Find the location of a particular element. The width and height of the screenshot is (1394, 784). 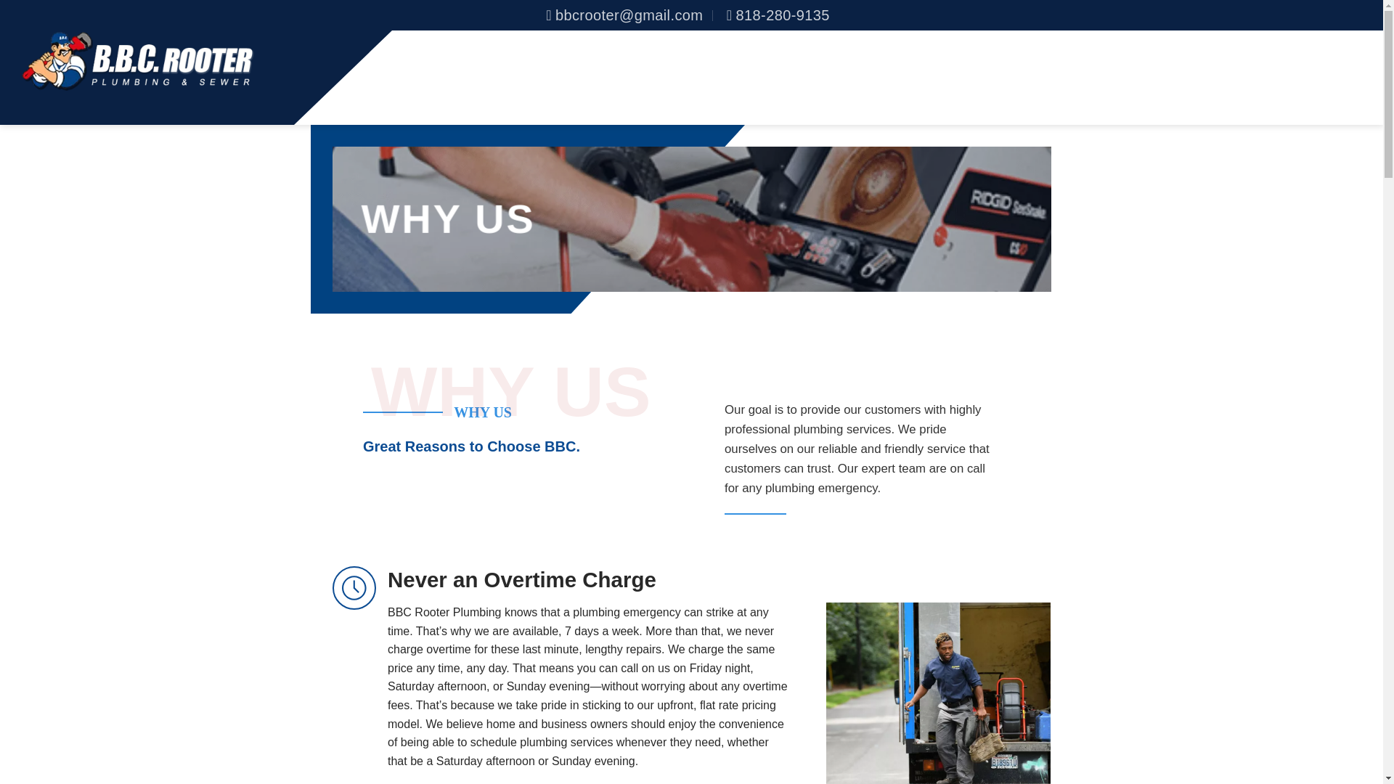

GALLERY is located at coordinates (1188, 77).